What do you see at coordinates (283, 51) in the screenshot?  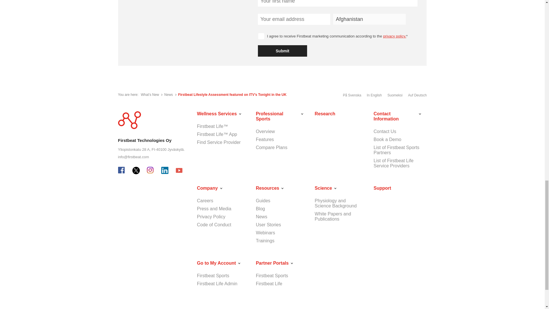 I see `Submit` at bounding box center [283, 51].